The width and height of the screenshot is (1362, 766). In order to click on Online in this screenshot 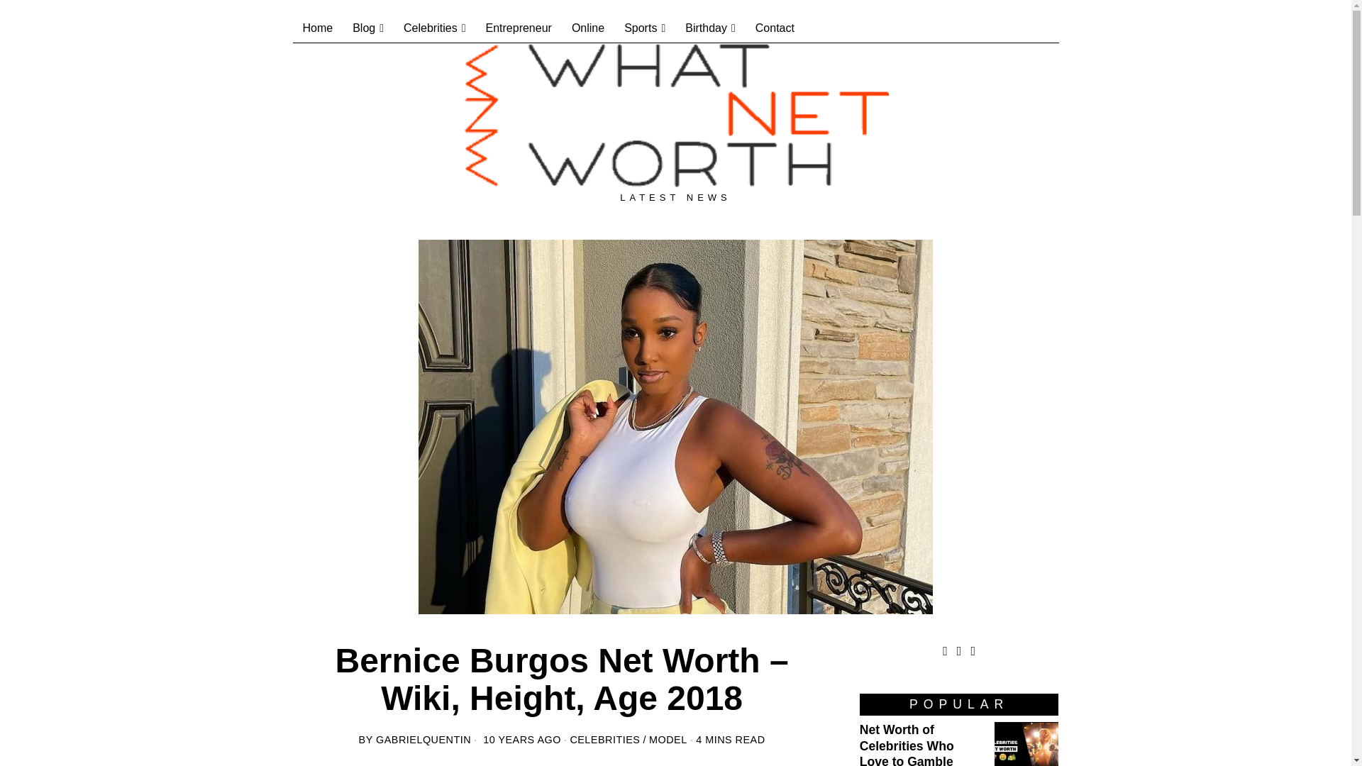, I will do `click(587, 28)`.